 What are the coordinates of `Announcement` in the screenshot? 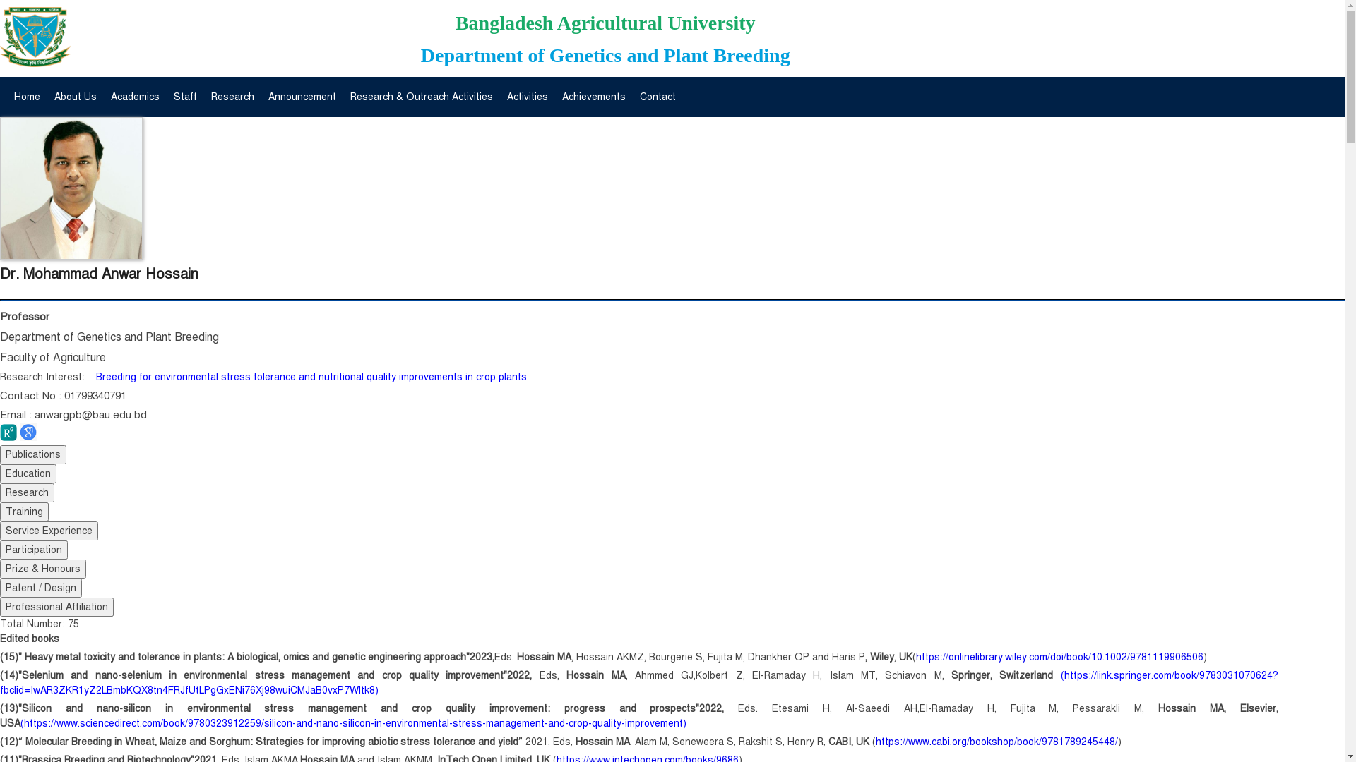 It's located at (302, 97).